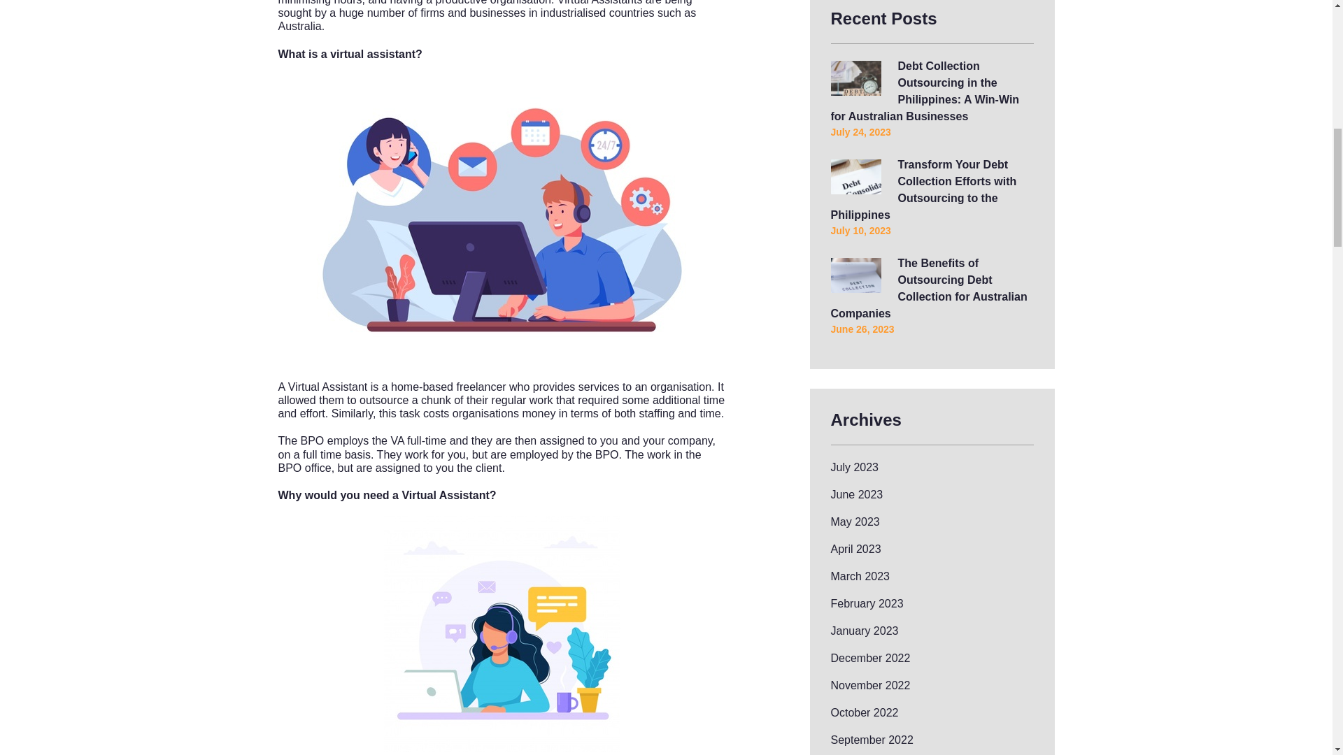 The height and width of the screenshot is (755, 1343). Describe the element at coordinates (856, 548) in the screenshot. I see `April 2023` at that location.